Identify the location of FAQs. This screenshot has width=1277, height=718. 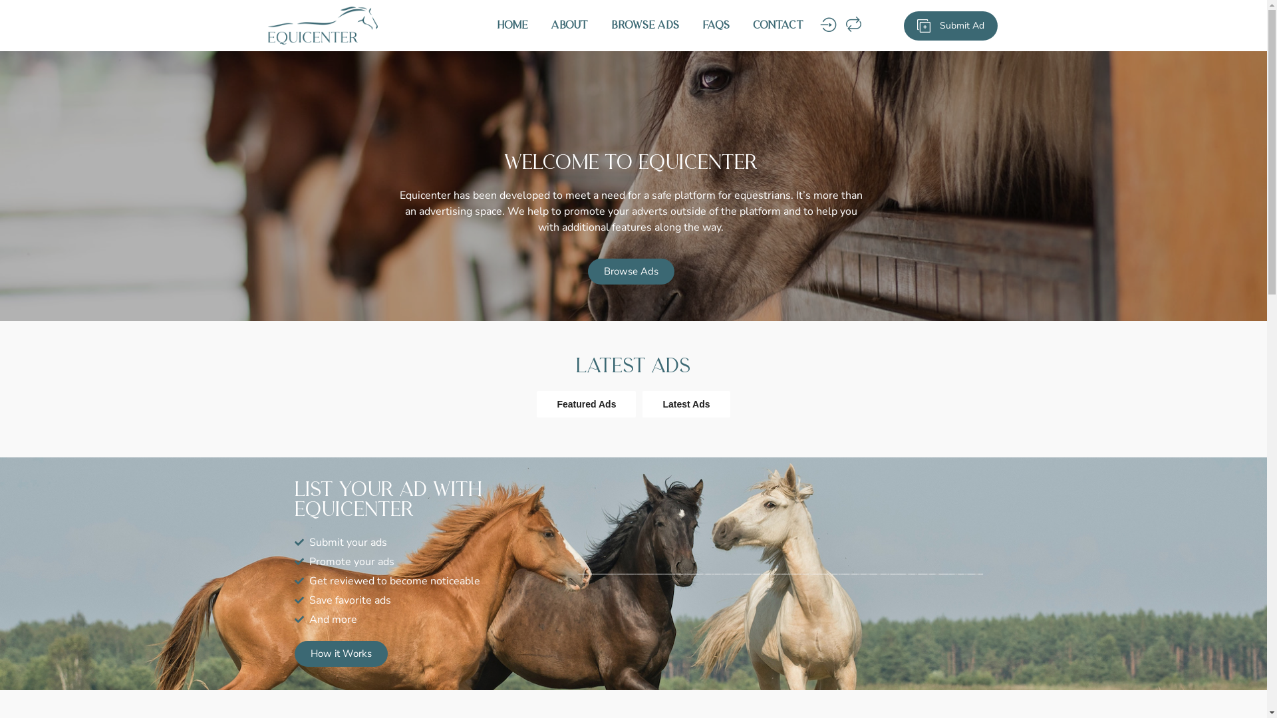
(716, 26).